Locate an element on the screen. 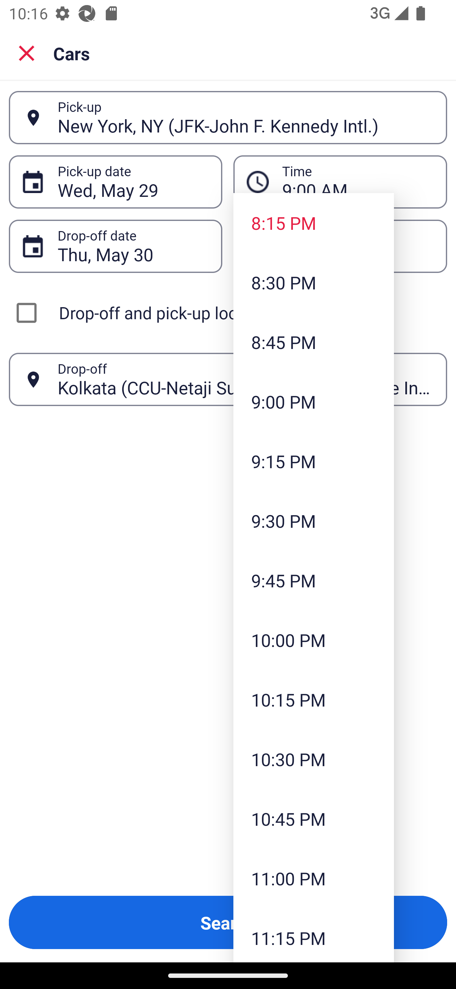 The image size is (456, 989). 9:45 PM is located at coordinates (313, 580).